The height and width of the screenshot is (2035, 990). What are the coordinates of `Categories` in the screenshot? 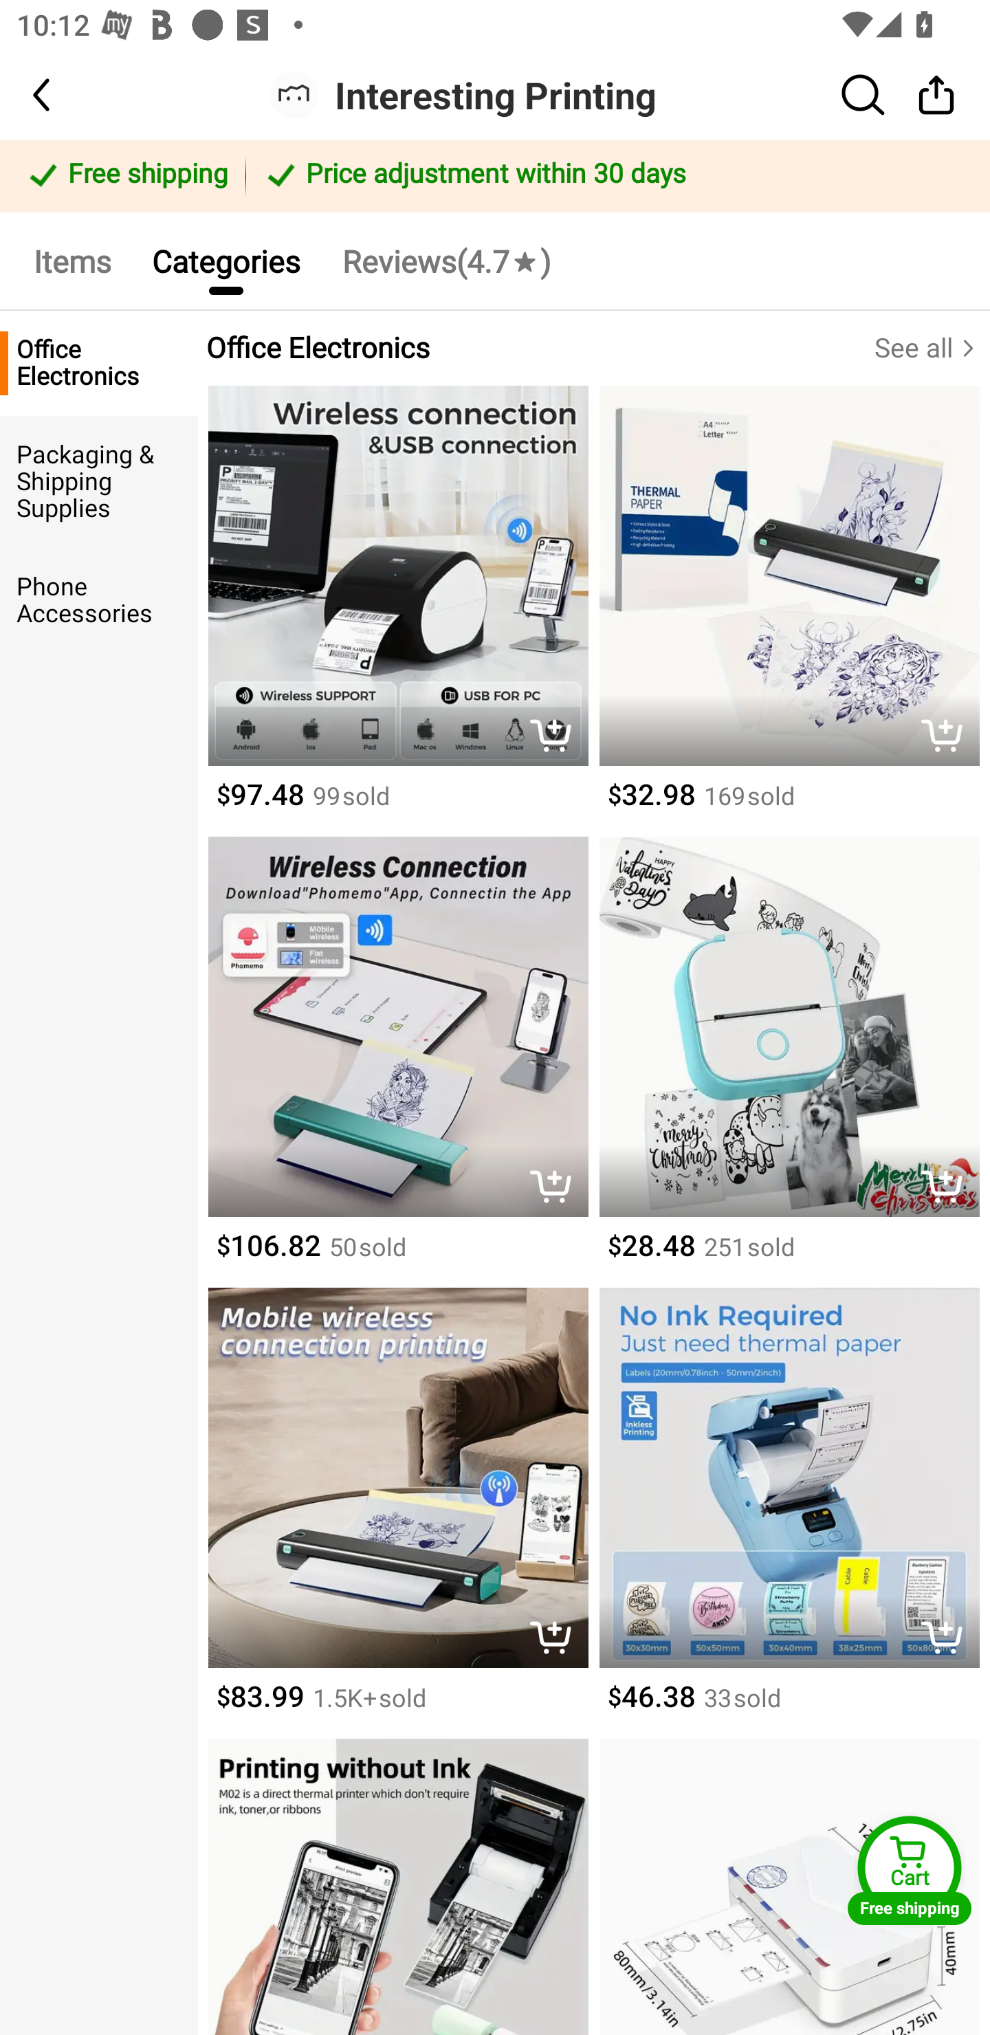 It's located at (225, 260).